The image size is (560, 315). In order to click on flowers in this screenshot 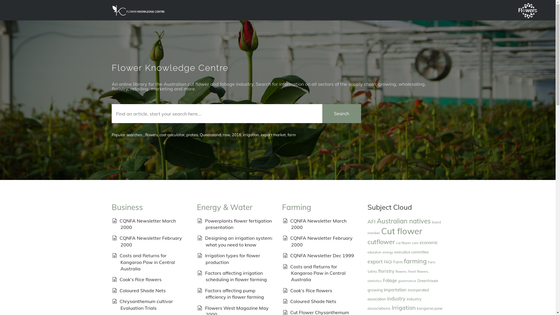, I will do `click(152, 135)`.